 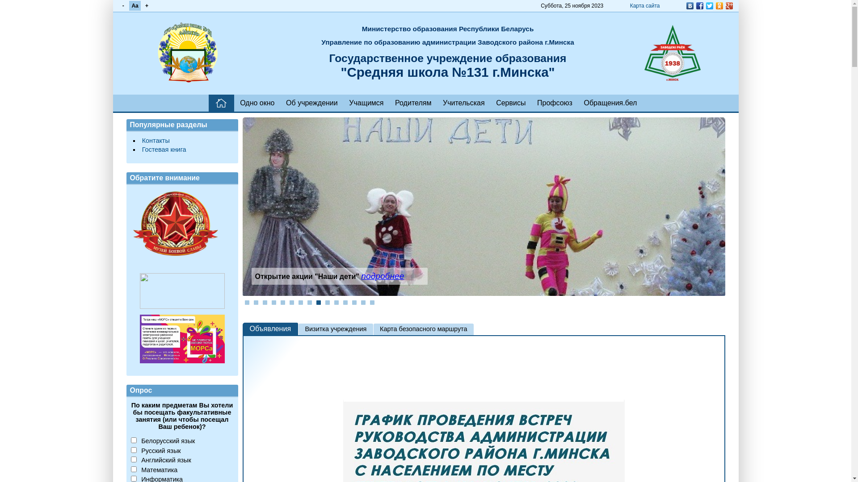 I want to click on Start, so click(x=714, y=303).